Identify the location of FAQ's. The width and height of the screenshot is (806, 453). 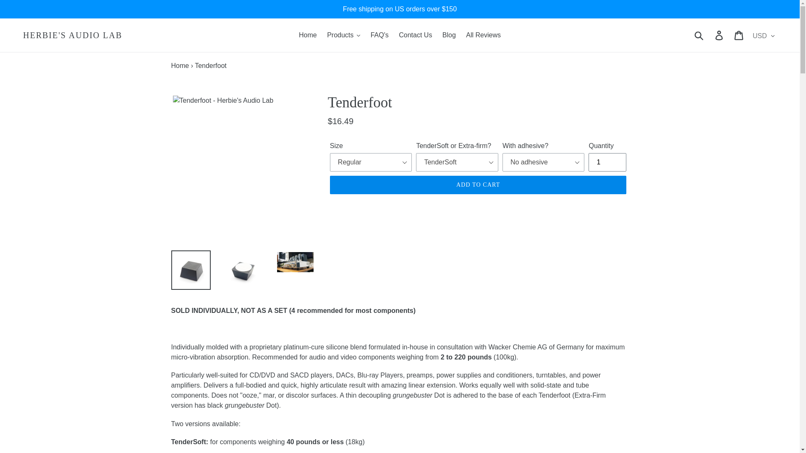
(379, 35).